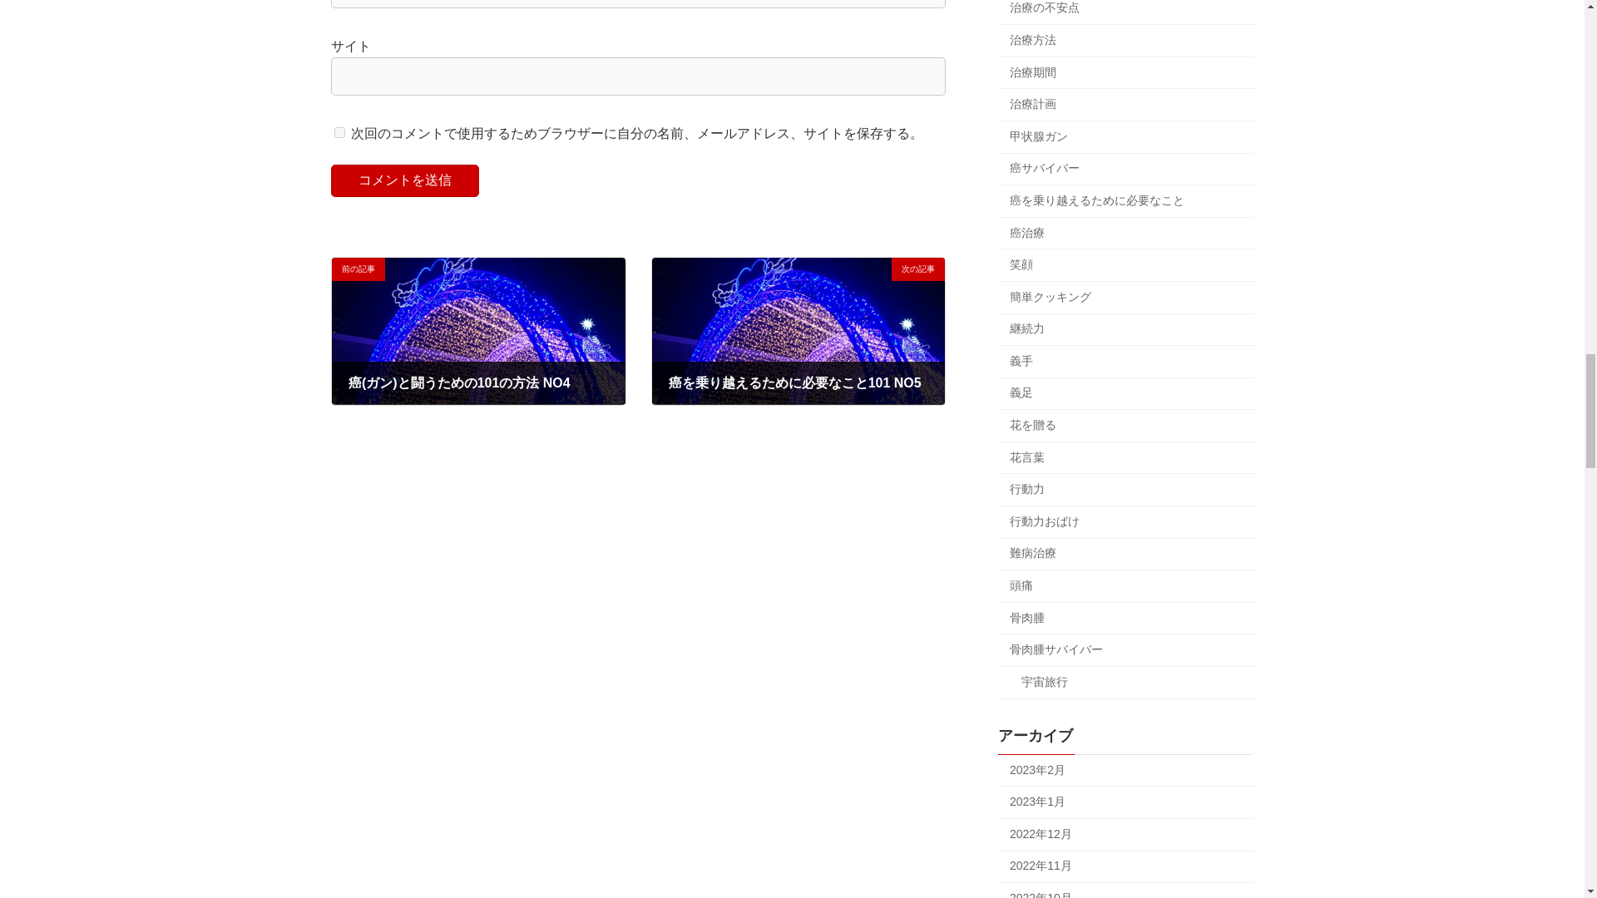 This screenshot has height=898, width=1597. I want to click on yes, so click(339, 133).